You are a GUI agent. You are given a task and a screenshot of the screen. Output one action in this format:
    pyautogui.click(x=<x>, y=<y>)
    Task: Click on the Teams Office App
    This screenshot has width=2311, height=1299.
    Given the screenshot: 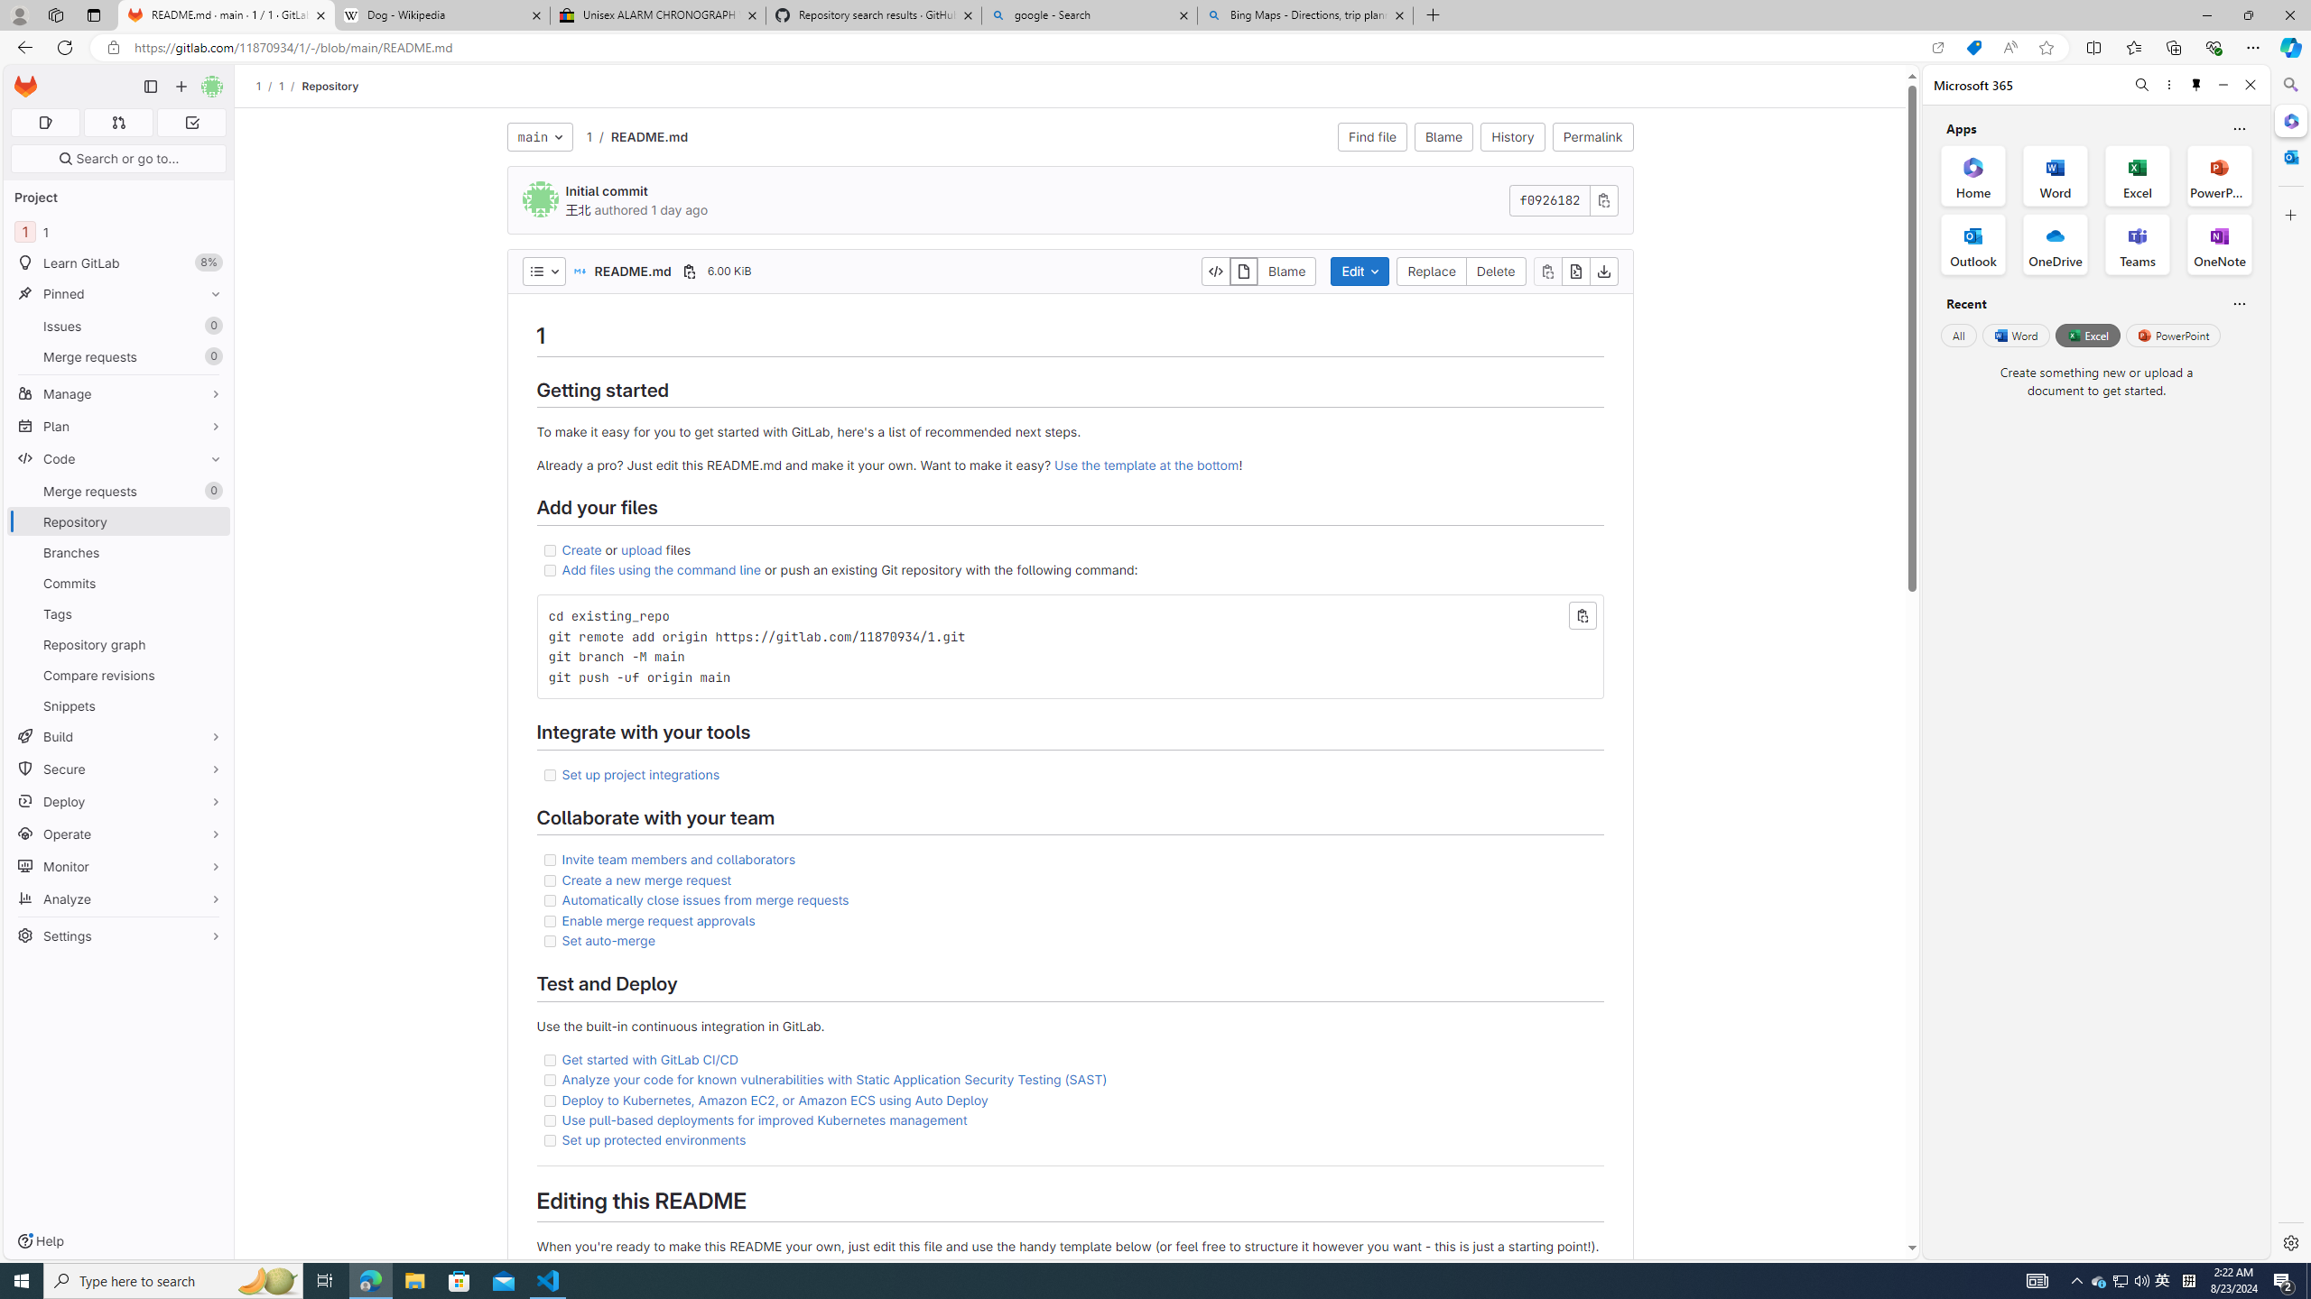 What is the action you would take?
    pyautogui.click(x=2138, y=244)
    